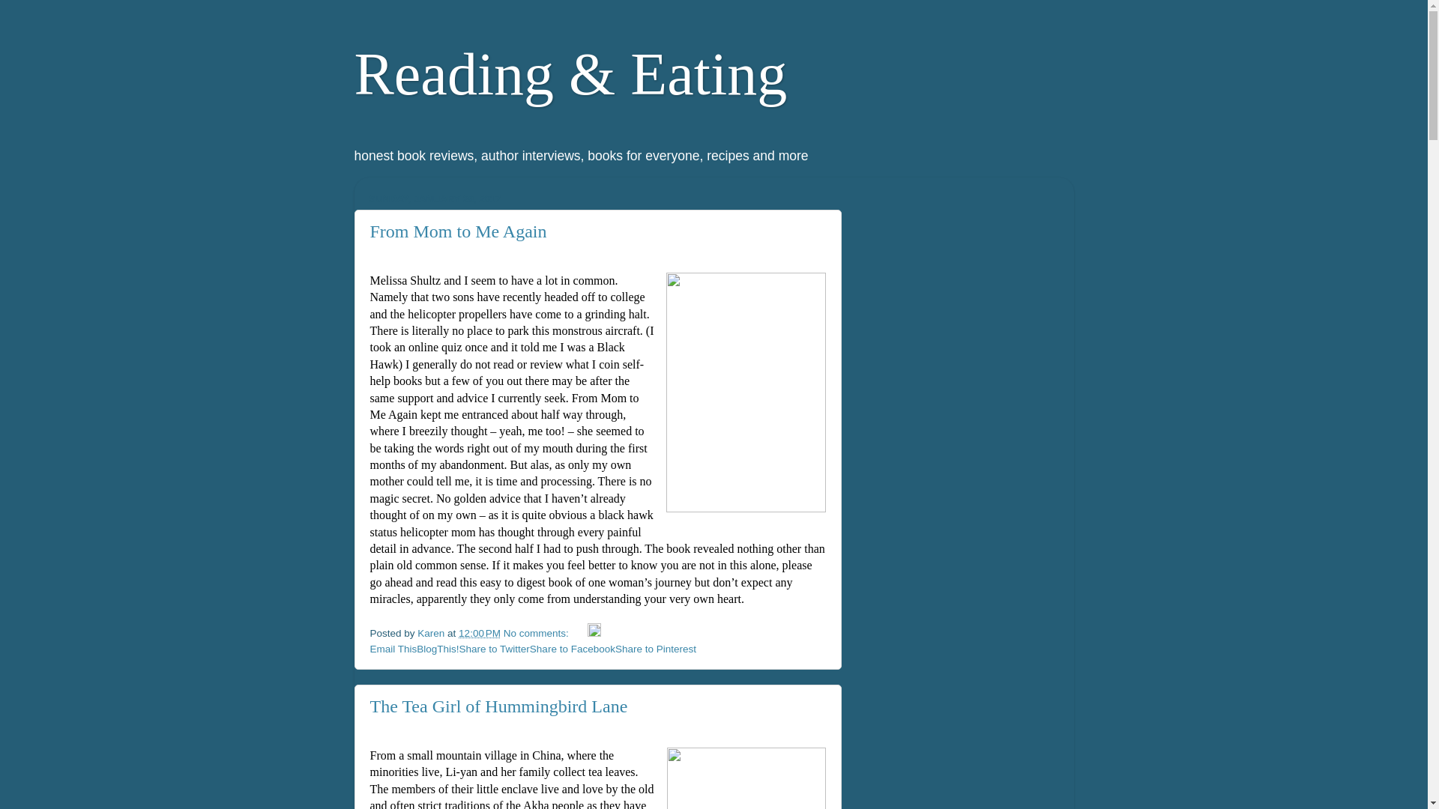 This screenshot has width=1439, height=809. Describe the element at coordinates (494, 649) in the screenshot. I see `Share to Twitter` at that location.